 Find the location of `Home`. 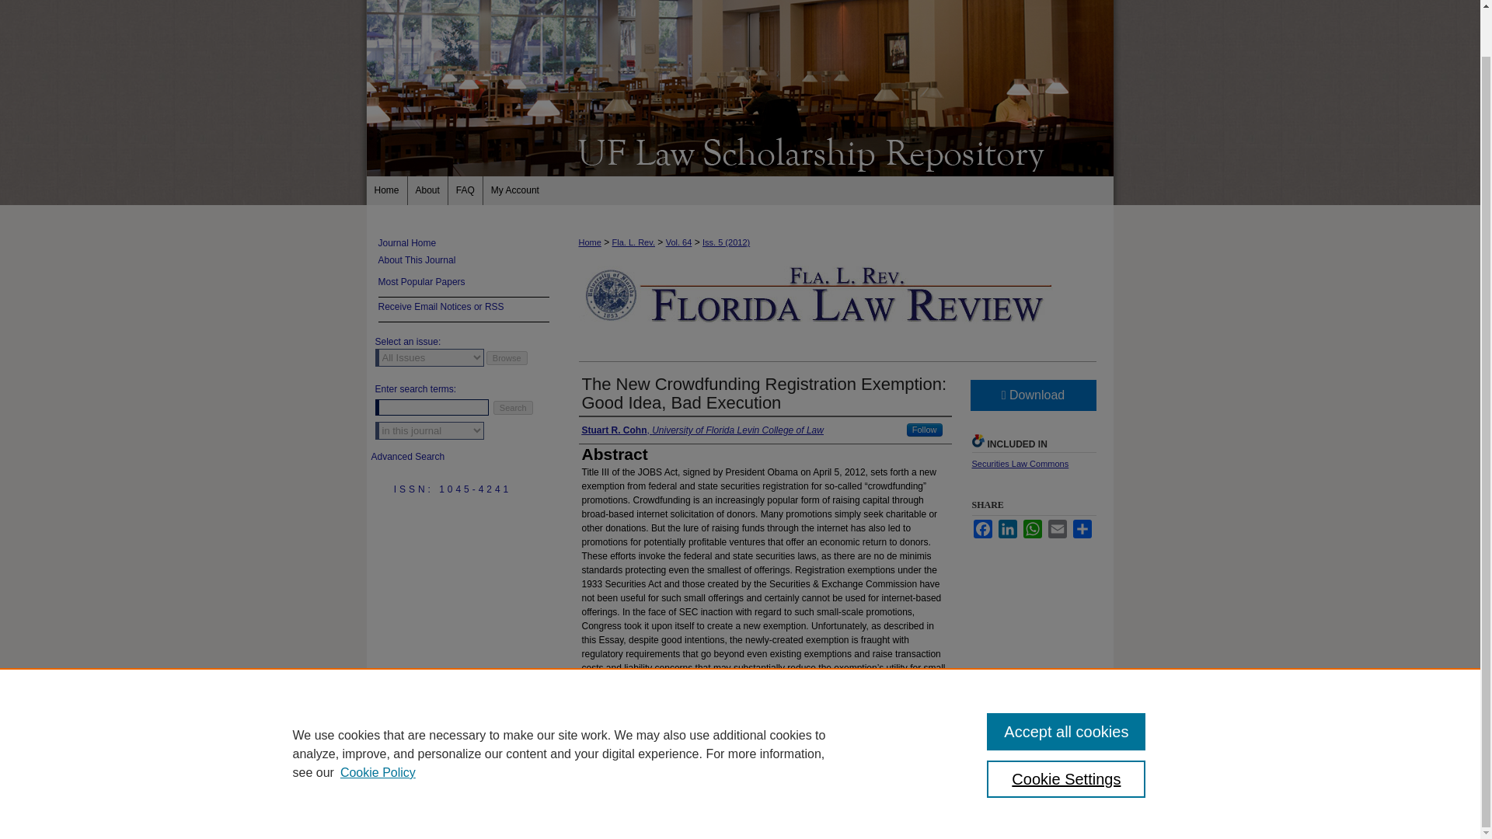

Home is located at coordinates (589, 242).